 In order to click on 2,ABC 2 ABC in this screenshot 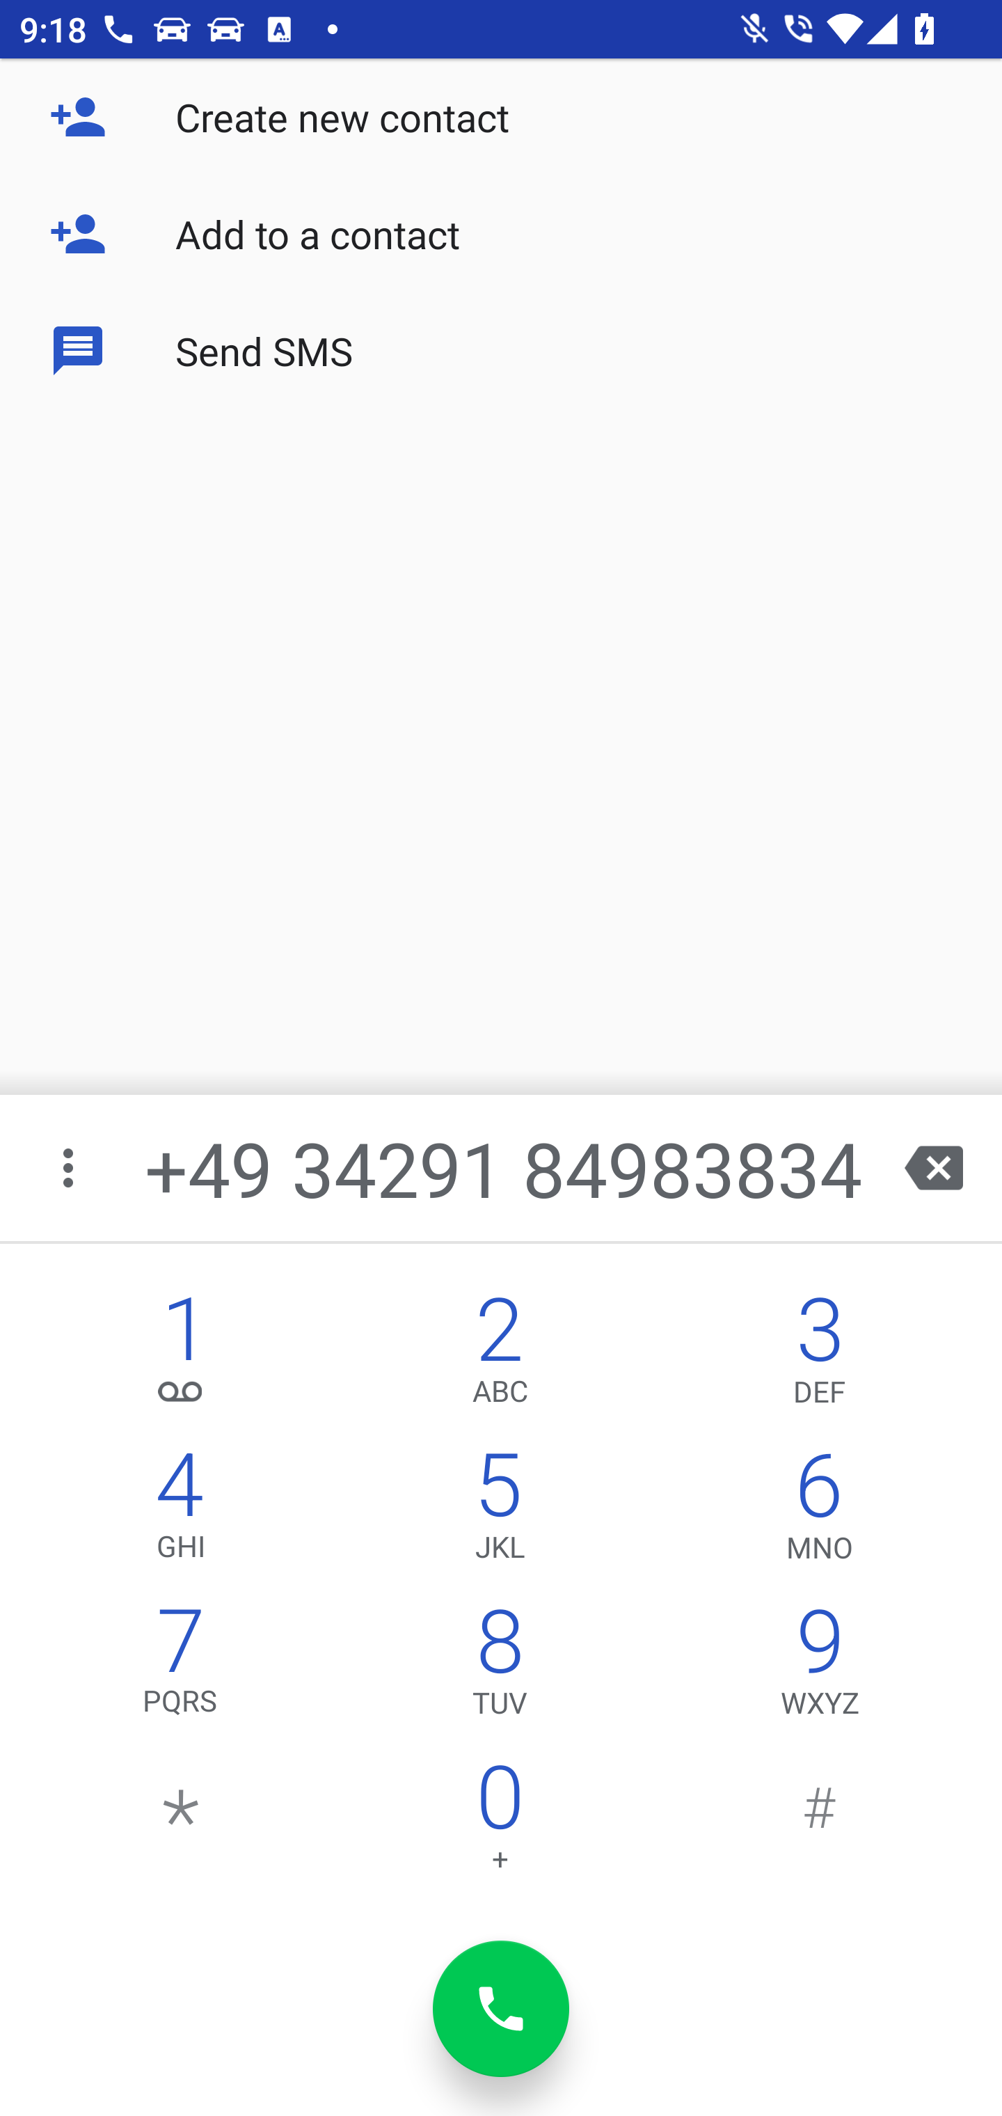, I will do `click(500, 1356)`.